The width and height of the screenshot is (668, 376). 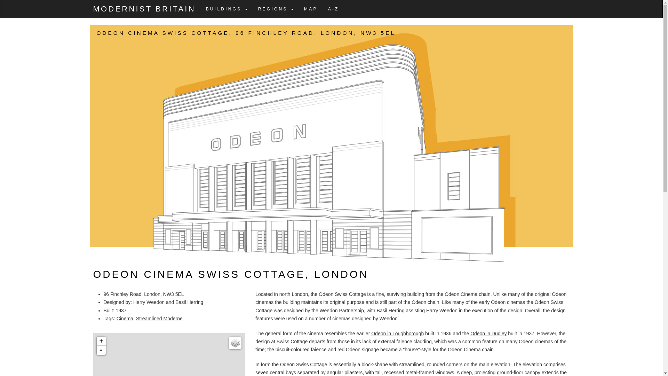 What do you see at coordinates (144, 9) in the screenshot?
I see `MODERNIST BRITAIN` at bounding box center [144, 9].